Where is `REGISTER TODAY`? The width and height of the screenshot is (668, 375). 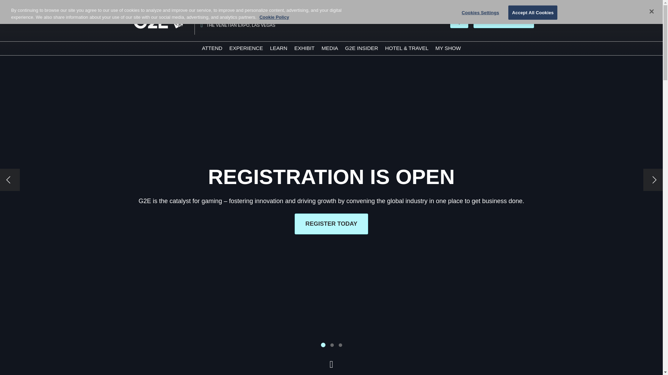 REGISTER TODAY is located at coordinates (504, 21).